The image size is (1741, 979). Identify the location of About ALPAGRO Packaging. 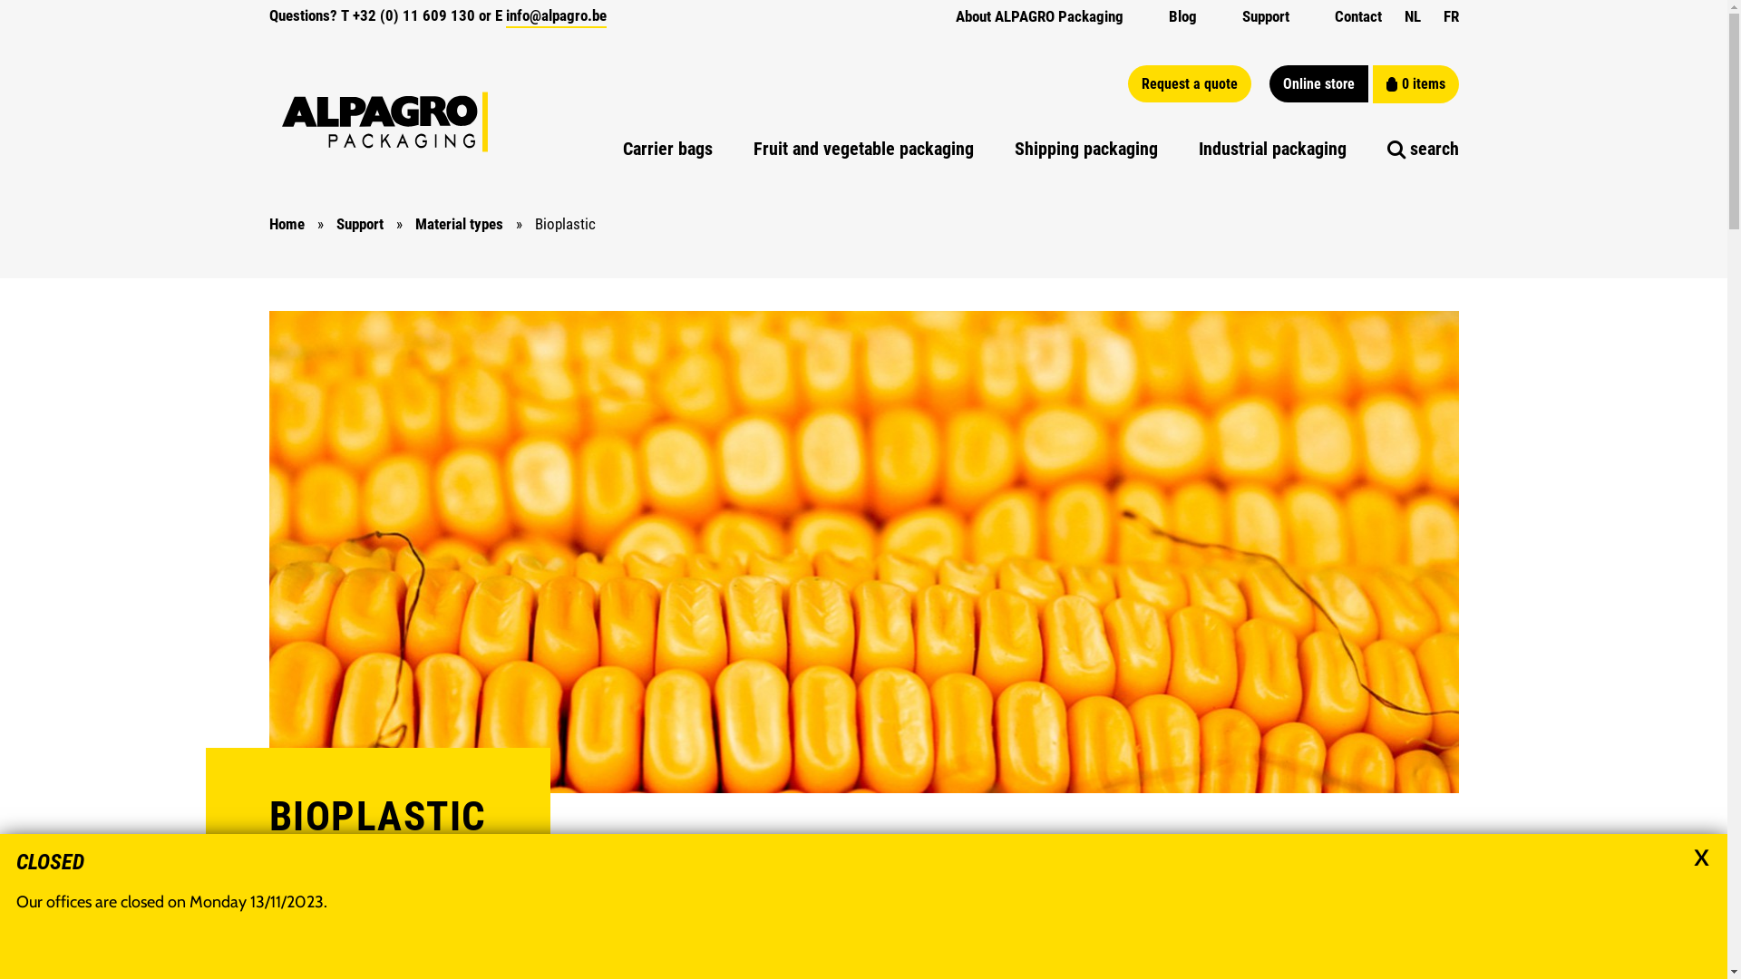
(1039, 16).